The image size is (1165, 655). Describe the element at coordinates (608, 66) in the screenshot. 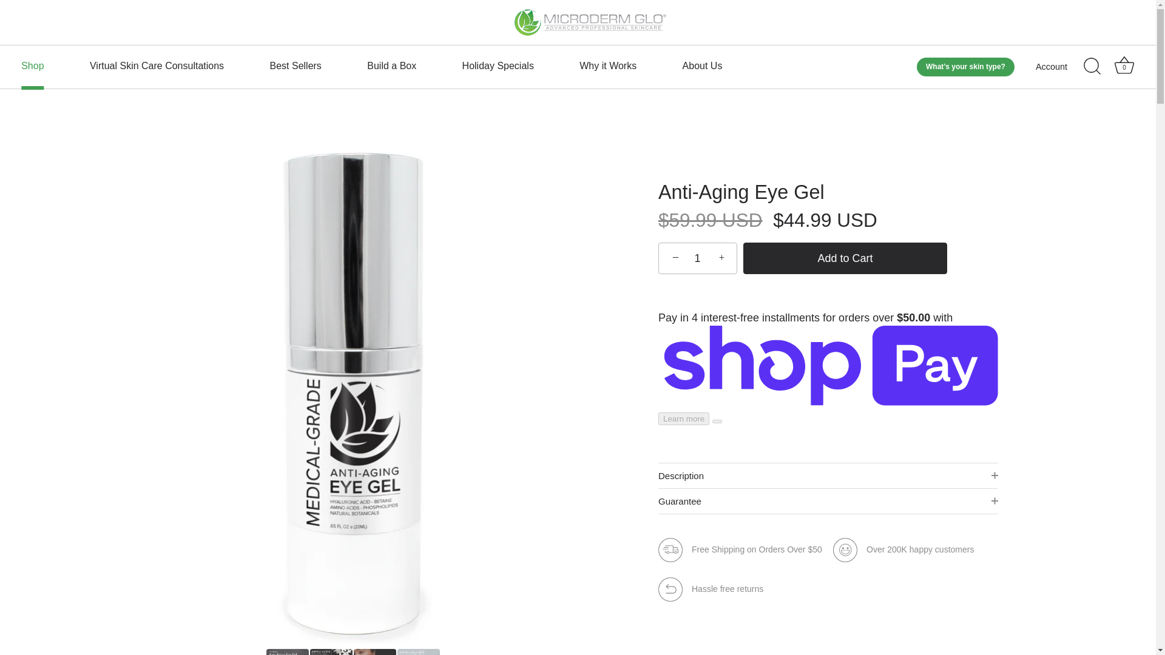

I see `Virtual Skin Care Consultations` at that location.